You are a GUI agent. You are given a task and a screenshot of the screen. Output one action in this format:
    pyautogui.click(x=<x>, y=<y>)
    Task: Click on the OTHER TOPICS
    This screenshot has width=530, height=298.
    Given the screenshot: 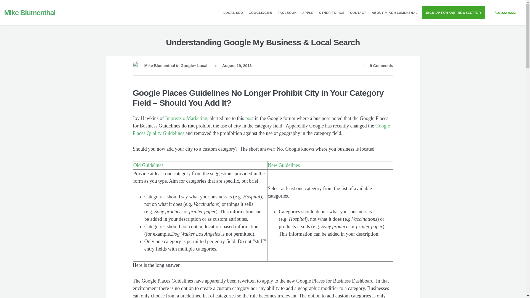 What is the action you would take?
    pyautogui.click(x=332, y=13)
    